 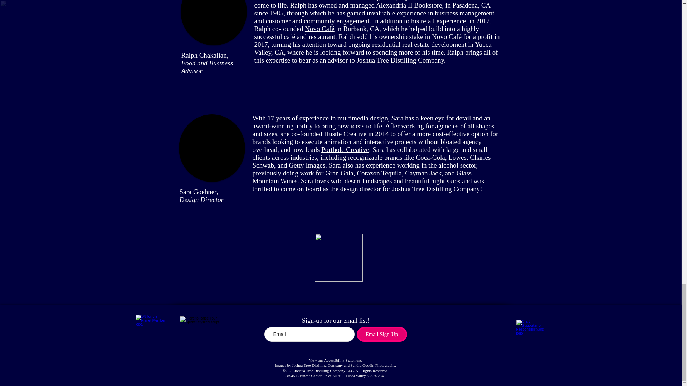 I want to click on Email Sign-Up, so click(x=381, y=334).